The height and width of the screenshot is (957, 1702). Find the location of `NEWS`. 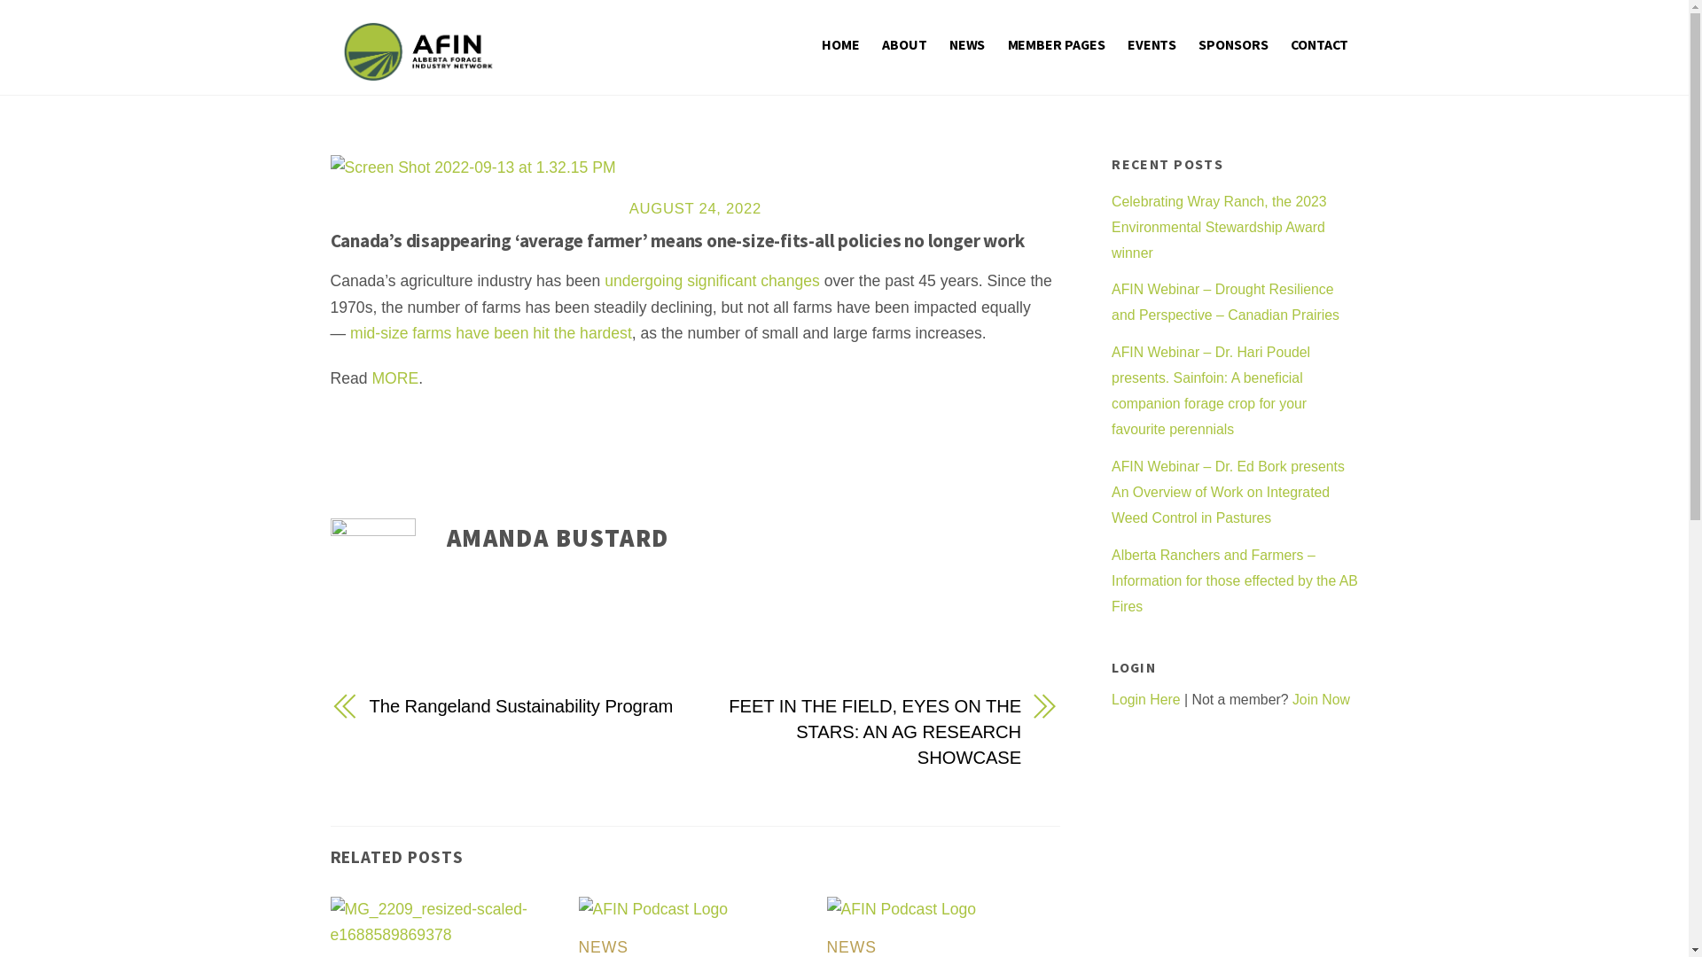

NEWS is located at coordinates (604, 947).